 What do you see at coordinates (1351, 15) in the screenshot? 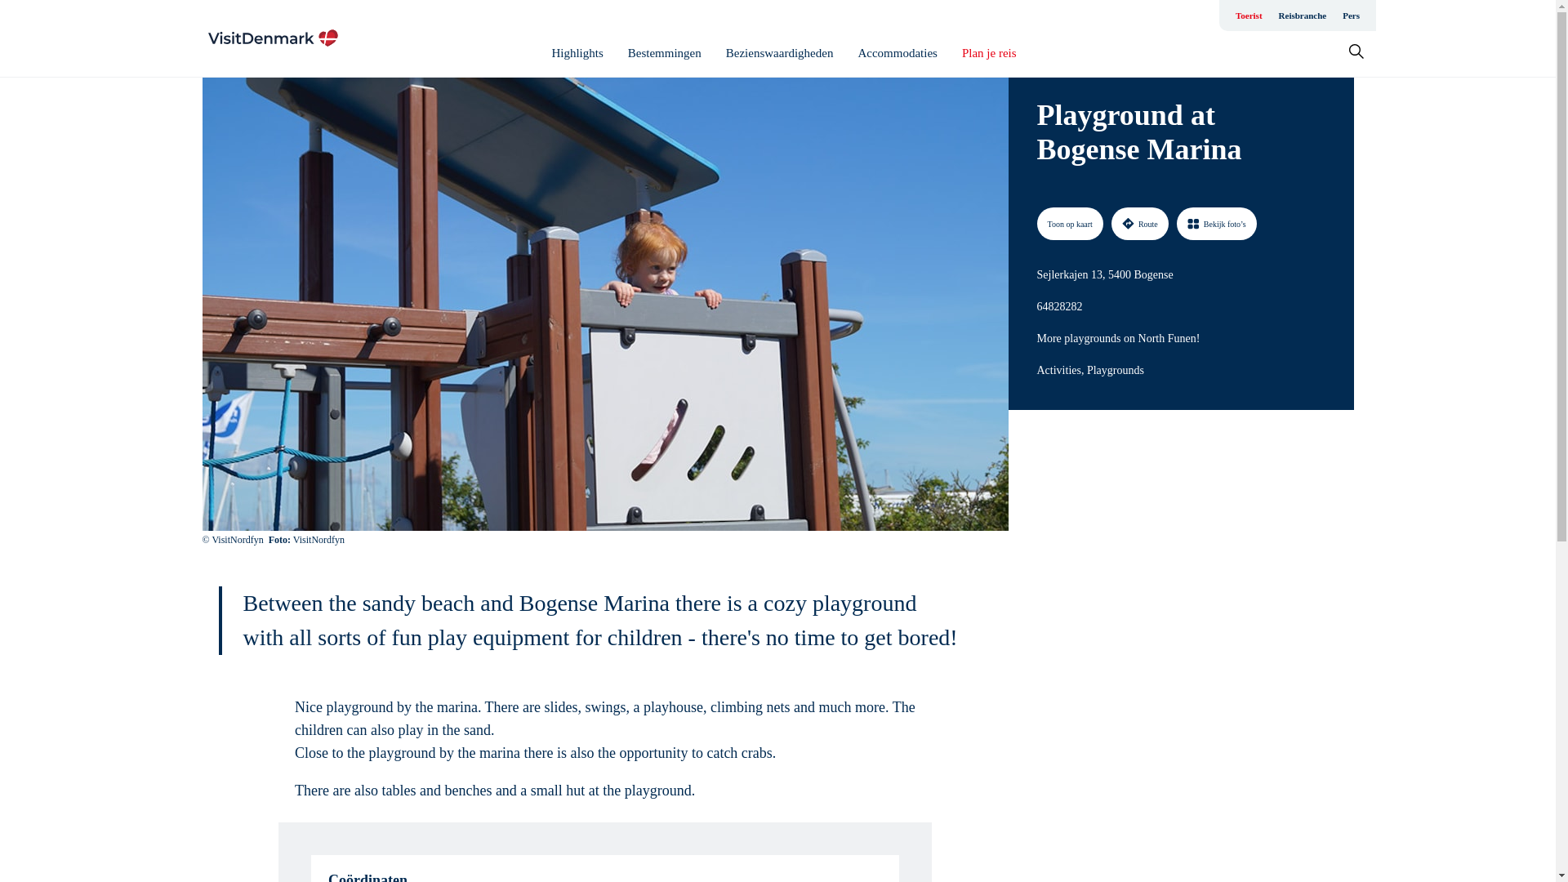
I see `Pers` at bounding box center [1351, 15].